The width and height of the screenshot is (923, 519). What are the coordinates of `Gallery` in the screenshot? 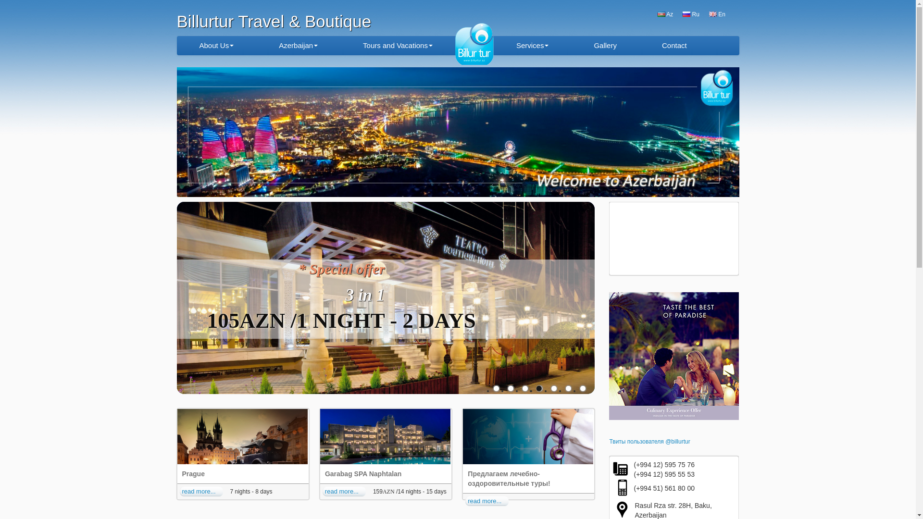 It's located at (605, 46).